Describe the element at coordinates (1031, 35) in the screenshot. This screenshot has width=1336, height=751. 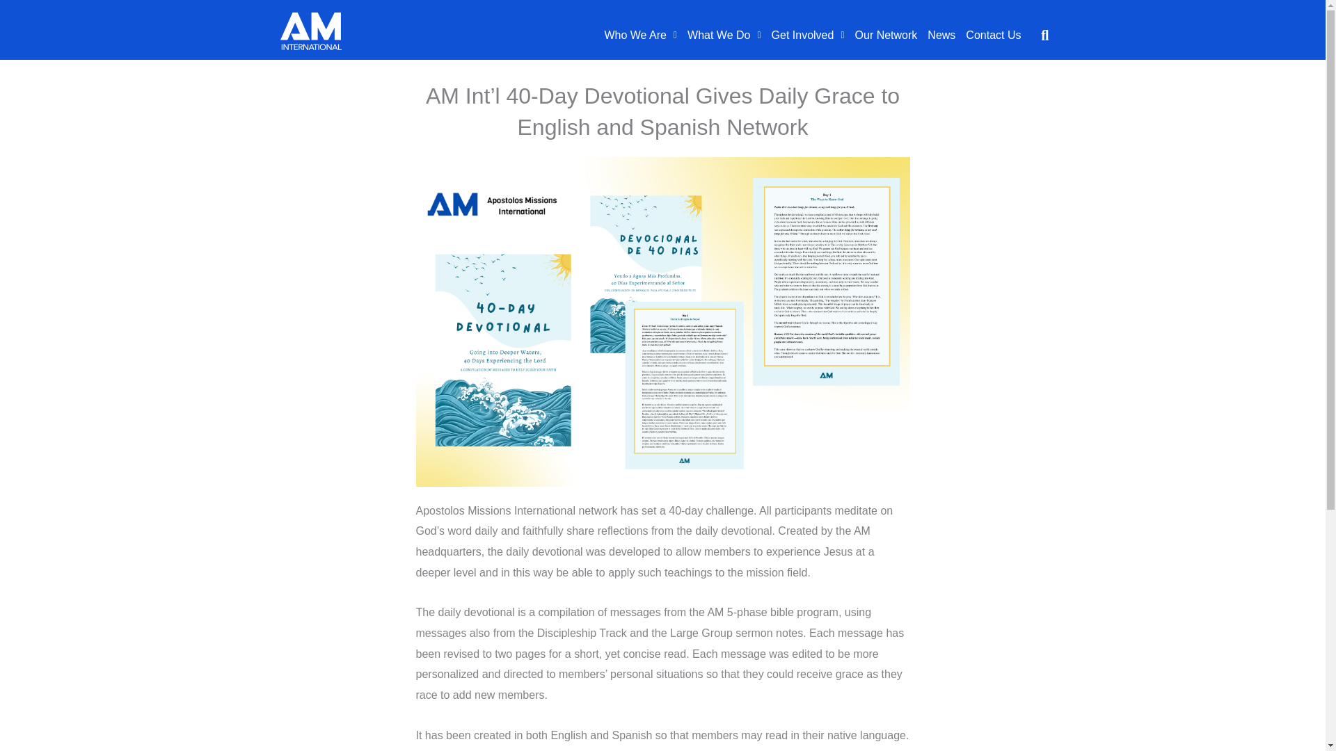
I see `Search` at that location.